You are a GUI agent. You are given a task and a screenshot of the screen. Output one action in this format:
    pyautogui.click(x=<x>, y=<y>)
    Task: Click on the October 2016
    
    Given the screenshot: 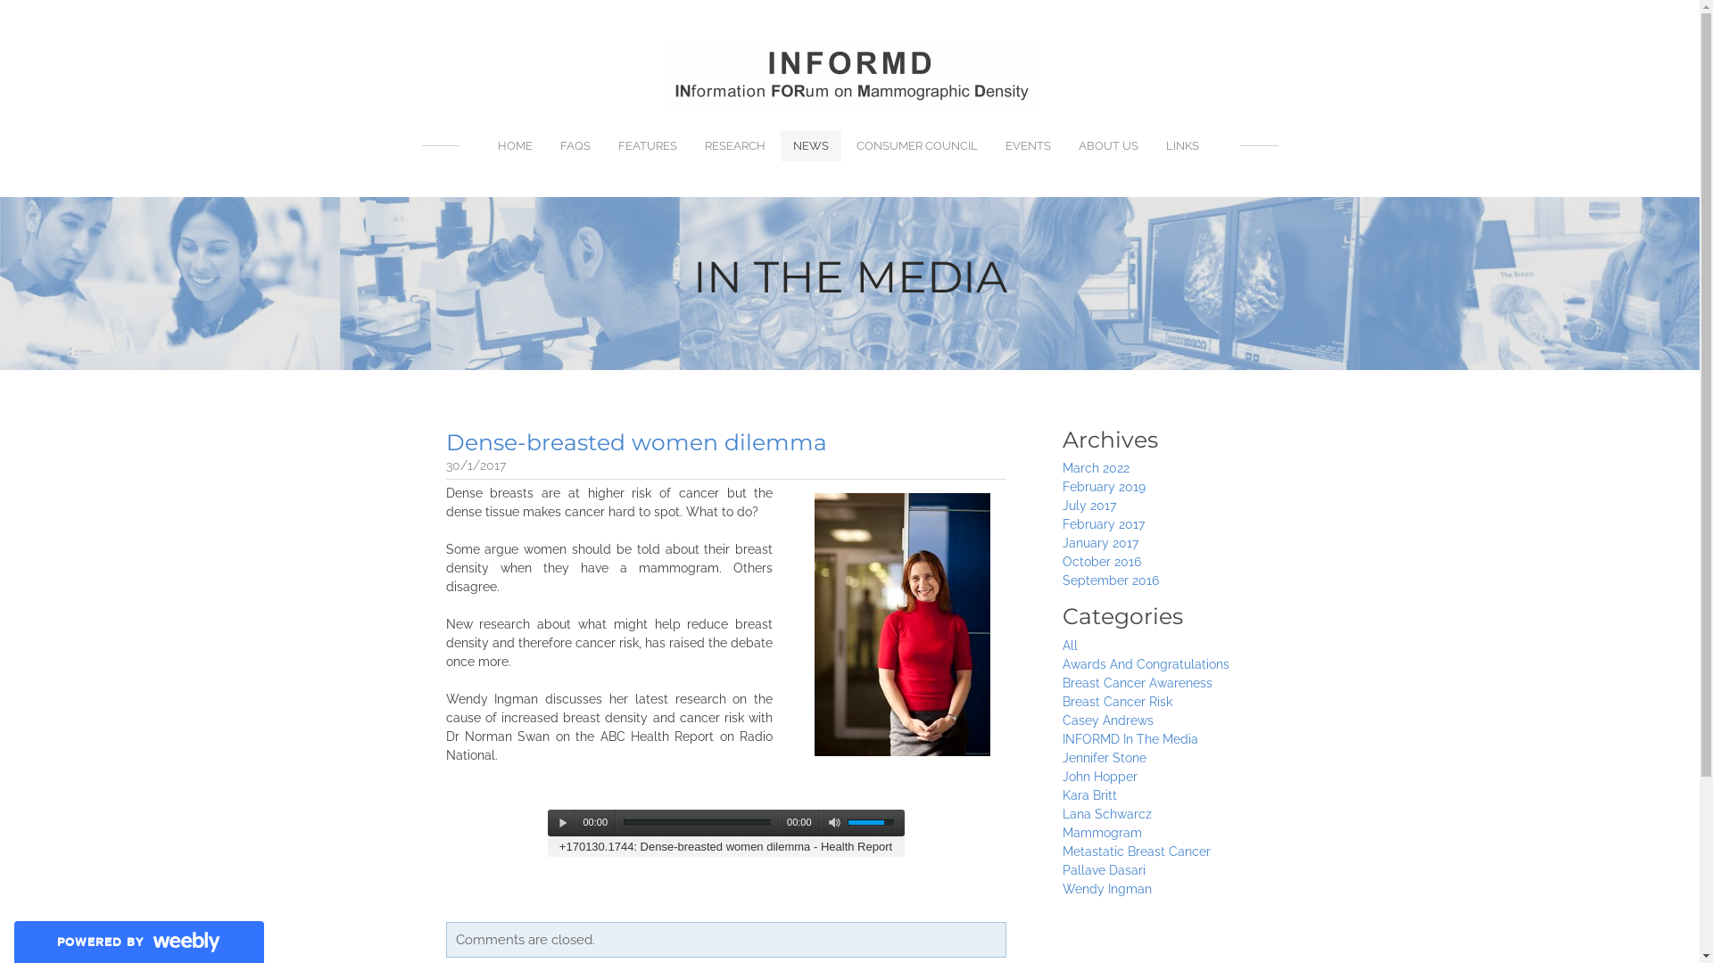 What is the action you would take?
    pyautogui.click(x=1101, y=562)
    